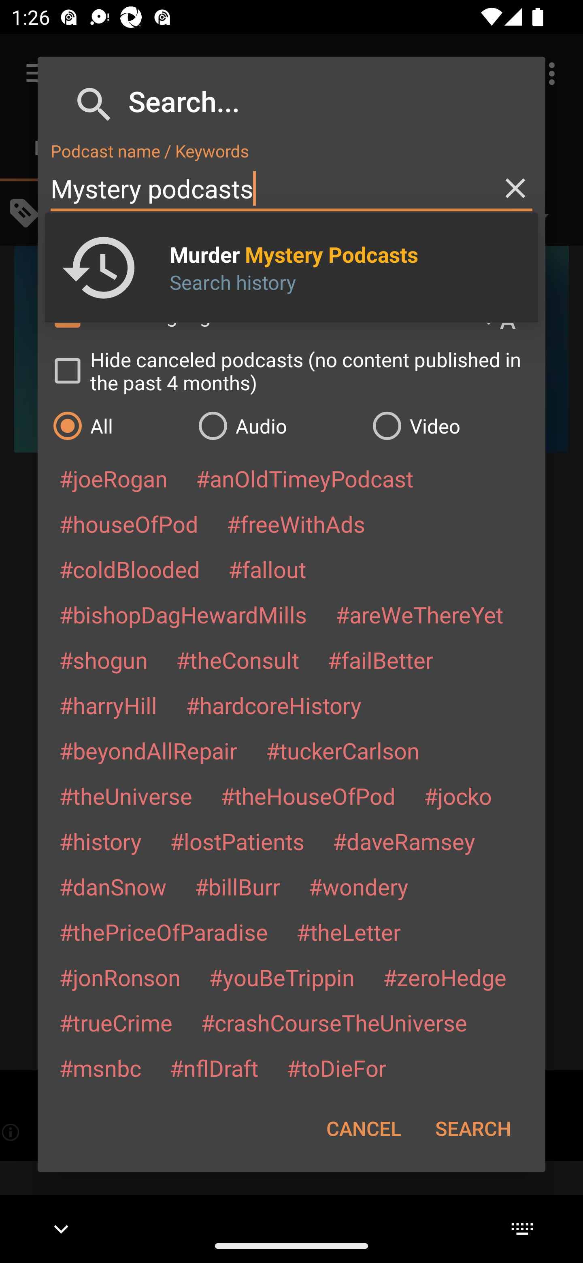 Image resolution: width=583 pixels, height=1263 pixels. I want to click on #zeroHedge, so click(445, 977).